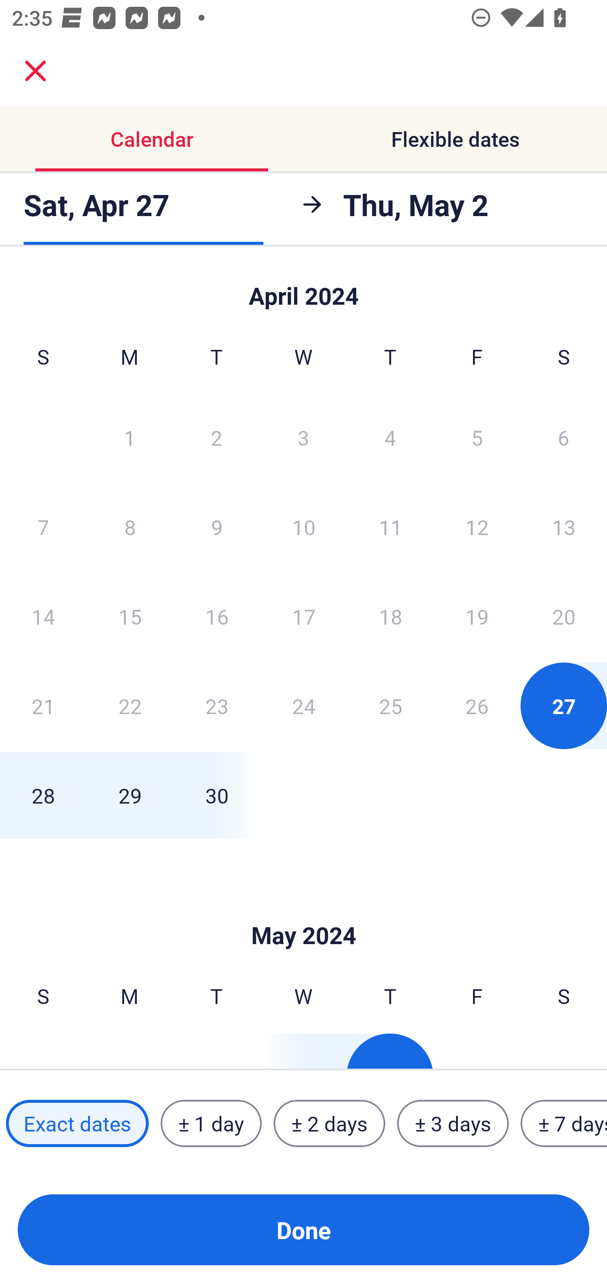 This screenshot has height=1283, width=607. Describe the element at coordinates (35, 71) in the screenshot. I see `close.` at that location.